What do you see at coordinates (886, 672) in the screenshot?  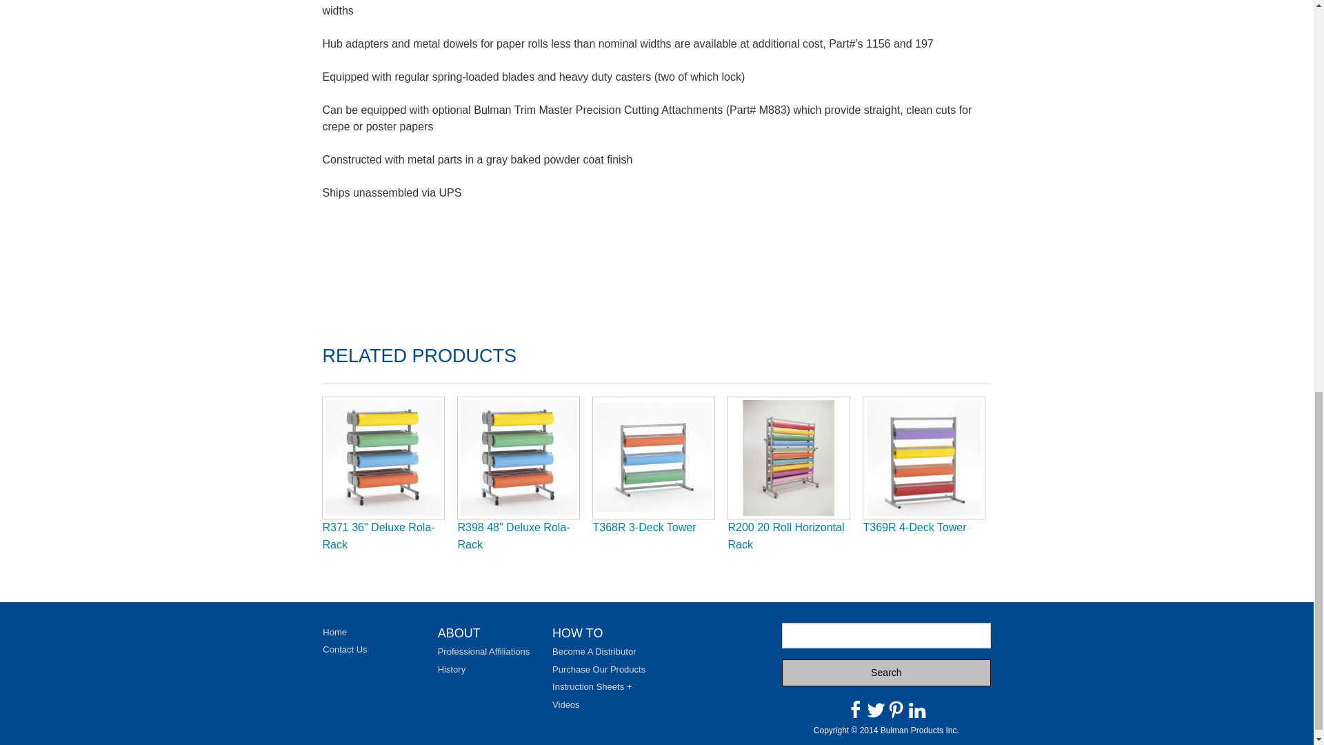 I see `Search` at bounding box center [886, 672].